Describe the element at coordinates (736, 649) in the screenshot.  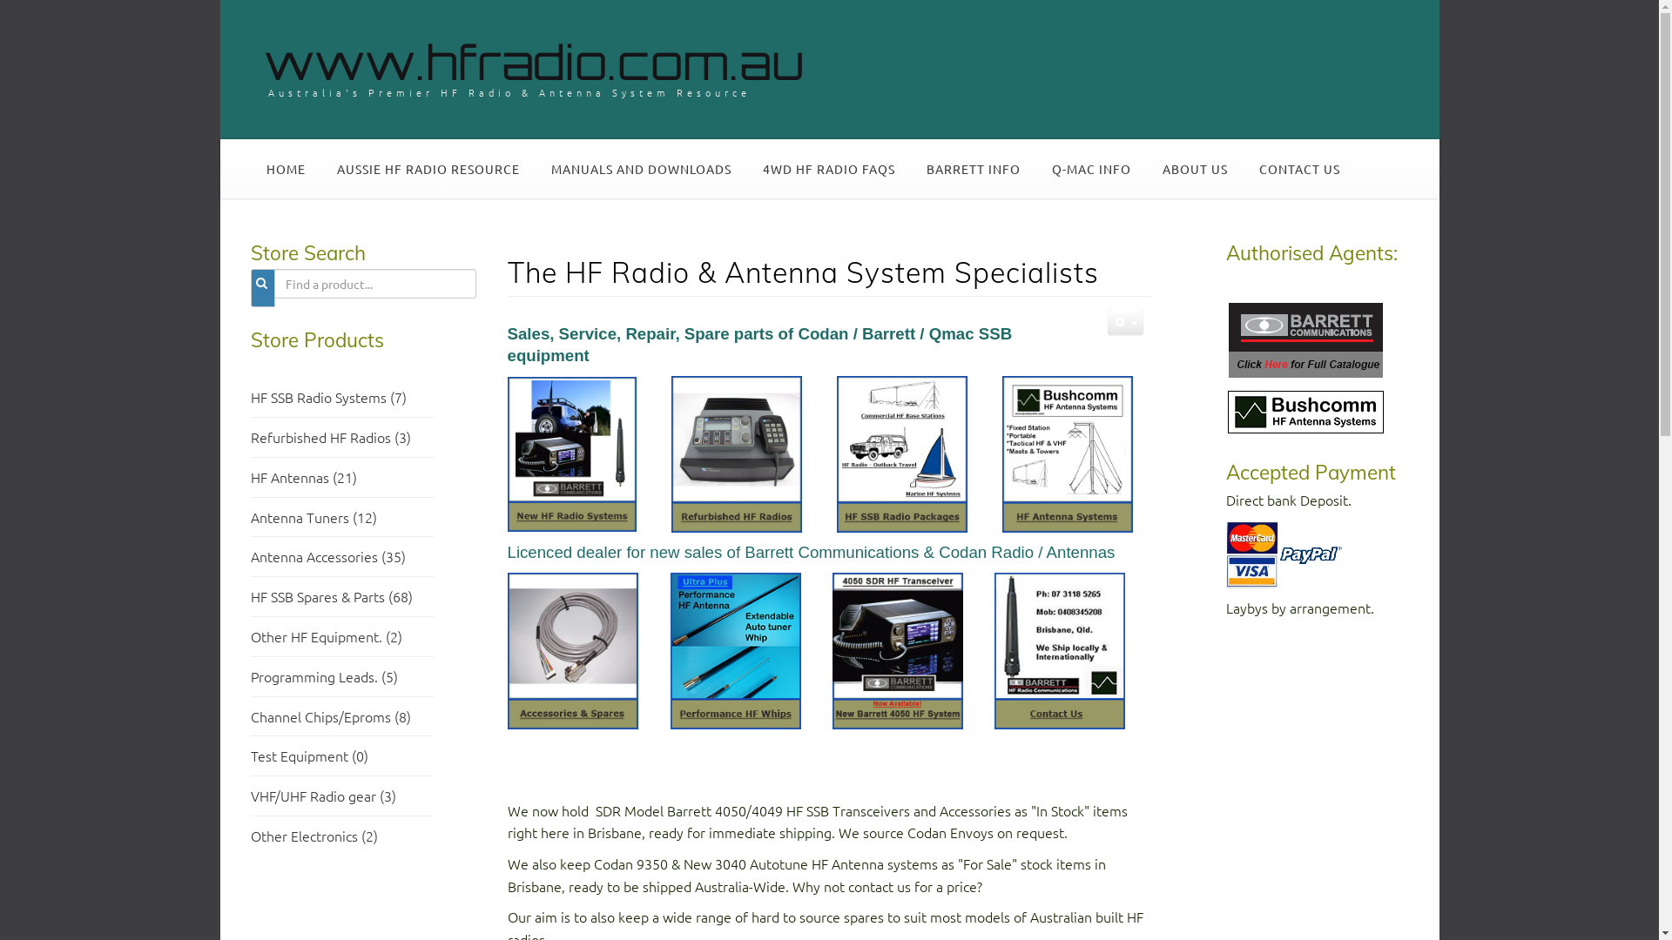
I see `Powerstick  Performance Autotuner Antenna` at that location.